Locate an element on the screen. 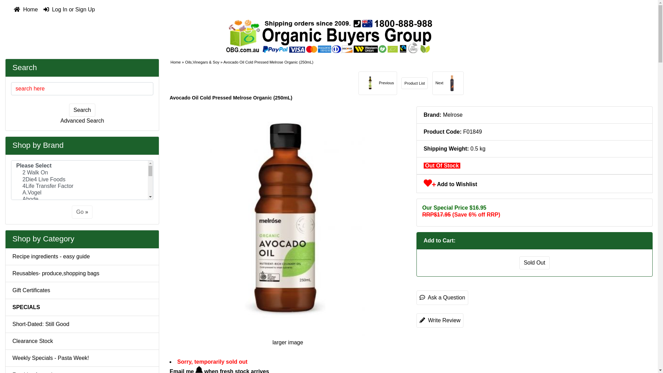 This screenshot has width=663, height=373. Gift Certificates is located at coordinates (82, 291).